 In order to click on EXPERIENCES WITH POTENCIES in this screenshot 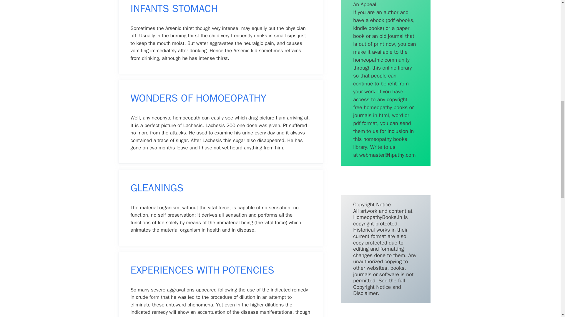, I will do `click(202, 270)`.